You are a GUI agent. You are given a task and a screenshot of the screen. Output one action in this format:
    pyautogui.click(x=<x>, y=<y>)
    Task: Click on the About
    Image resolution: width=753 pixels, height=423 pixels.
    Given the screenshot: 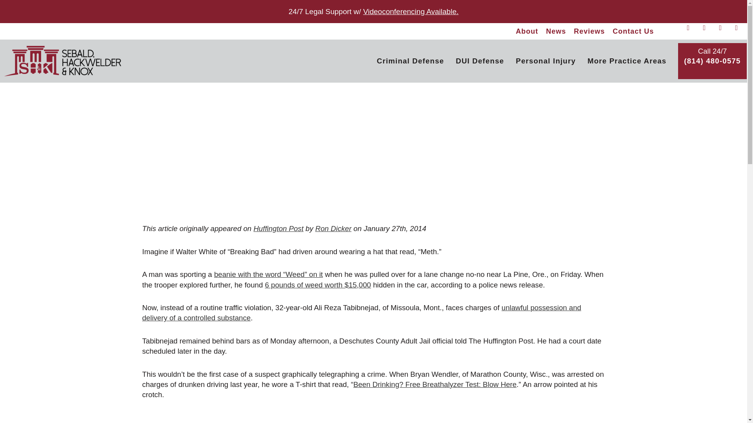 What is the action you would take?
    pyautogui.click(x=527, y=31)
    